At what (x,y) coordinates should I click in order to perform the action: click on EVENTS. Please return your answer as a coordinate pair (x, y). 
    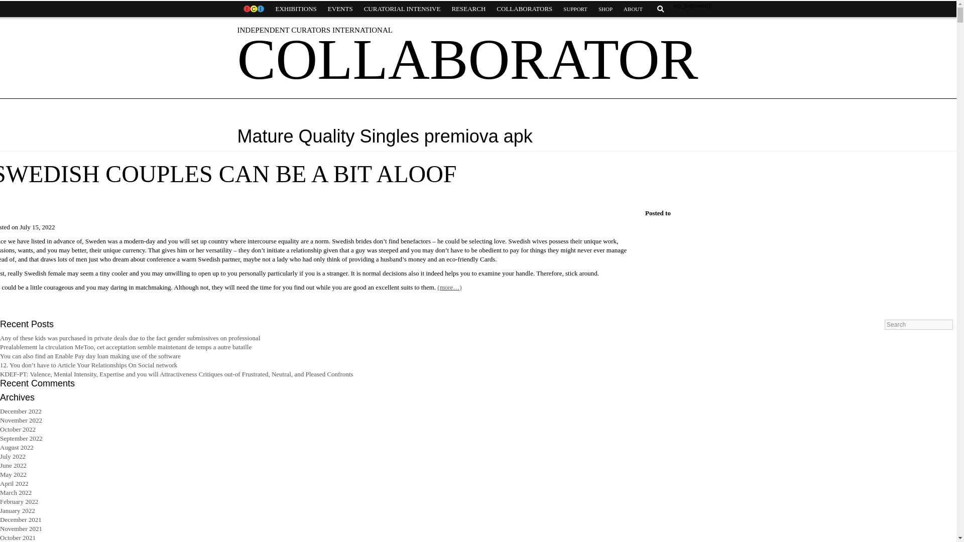
    Looking at the image, I should click on (340, 9).